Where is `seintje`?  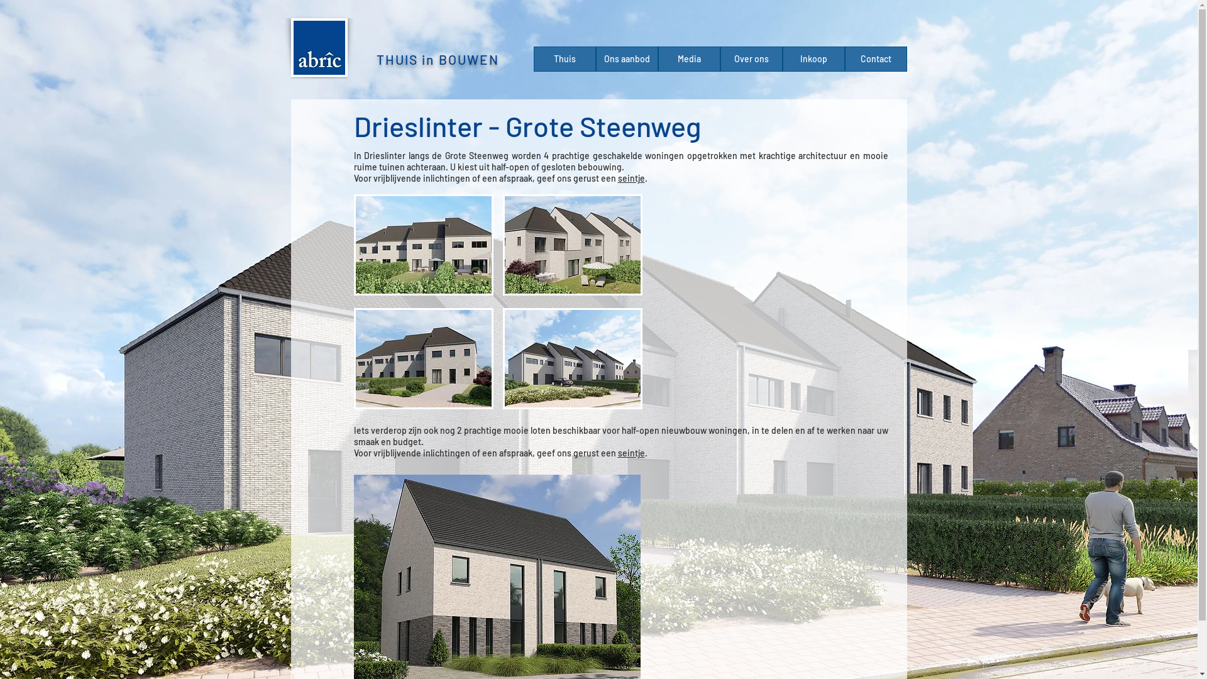
seintje is located at coordinates (631, 179).